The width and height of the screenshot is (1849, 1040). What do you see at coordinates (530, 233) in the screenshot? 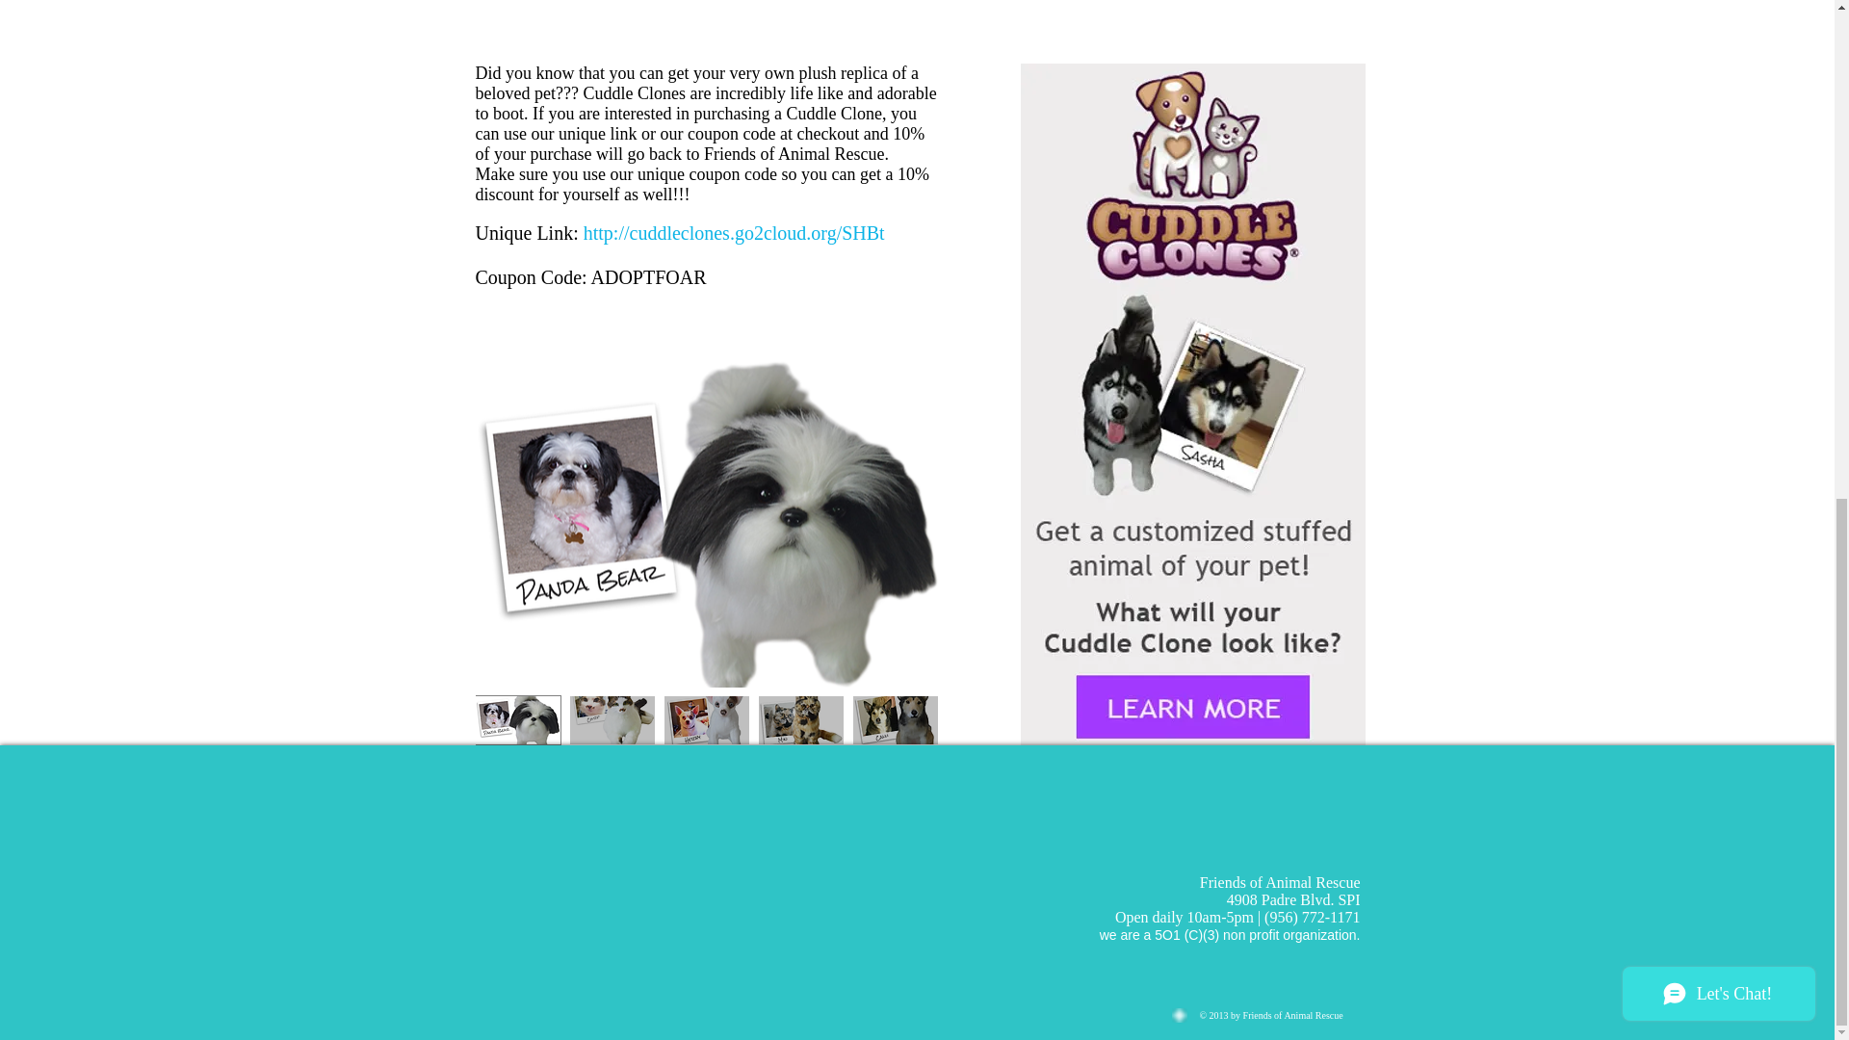
I see `Unique Link:` at bounding box center [530, 233].